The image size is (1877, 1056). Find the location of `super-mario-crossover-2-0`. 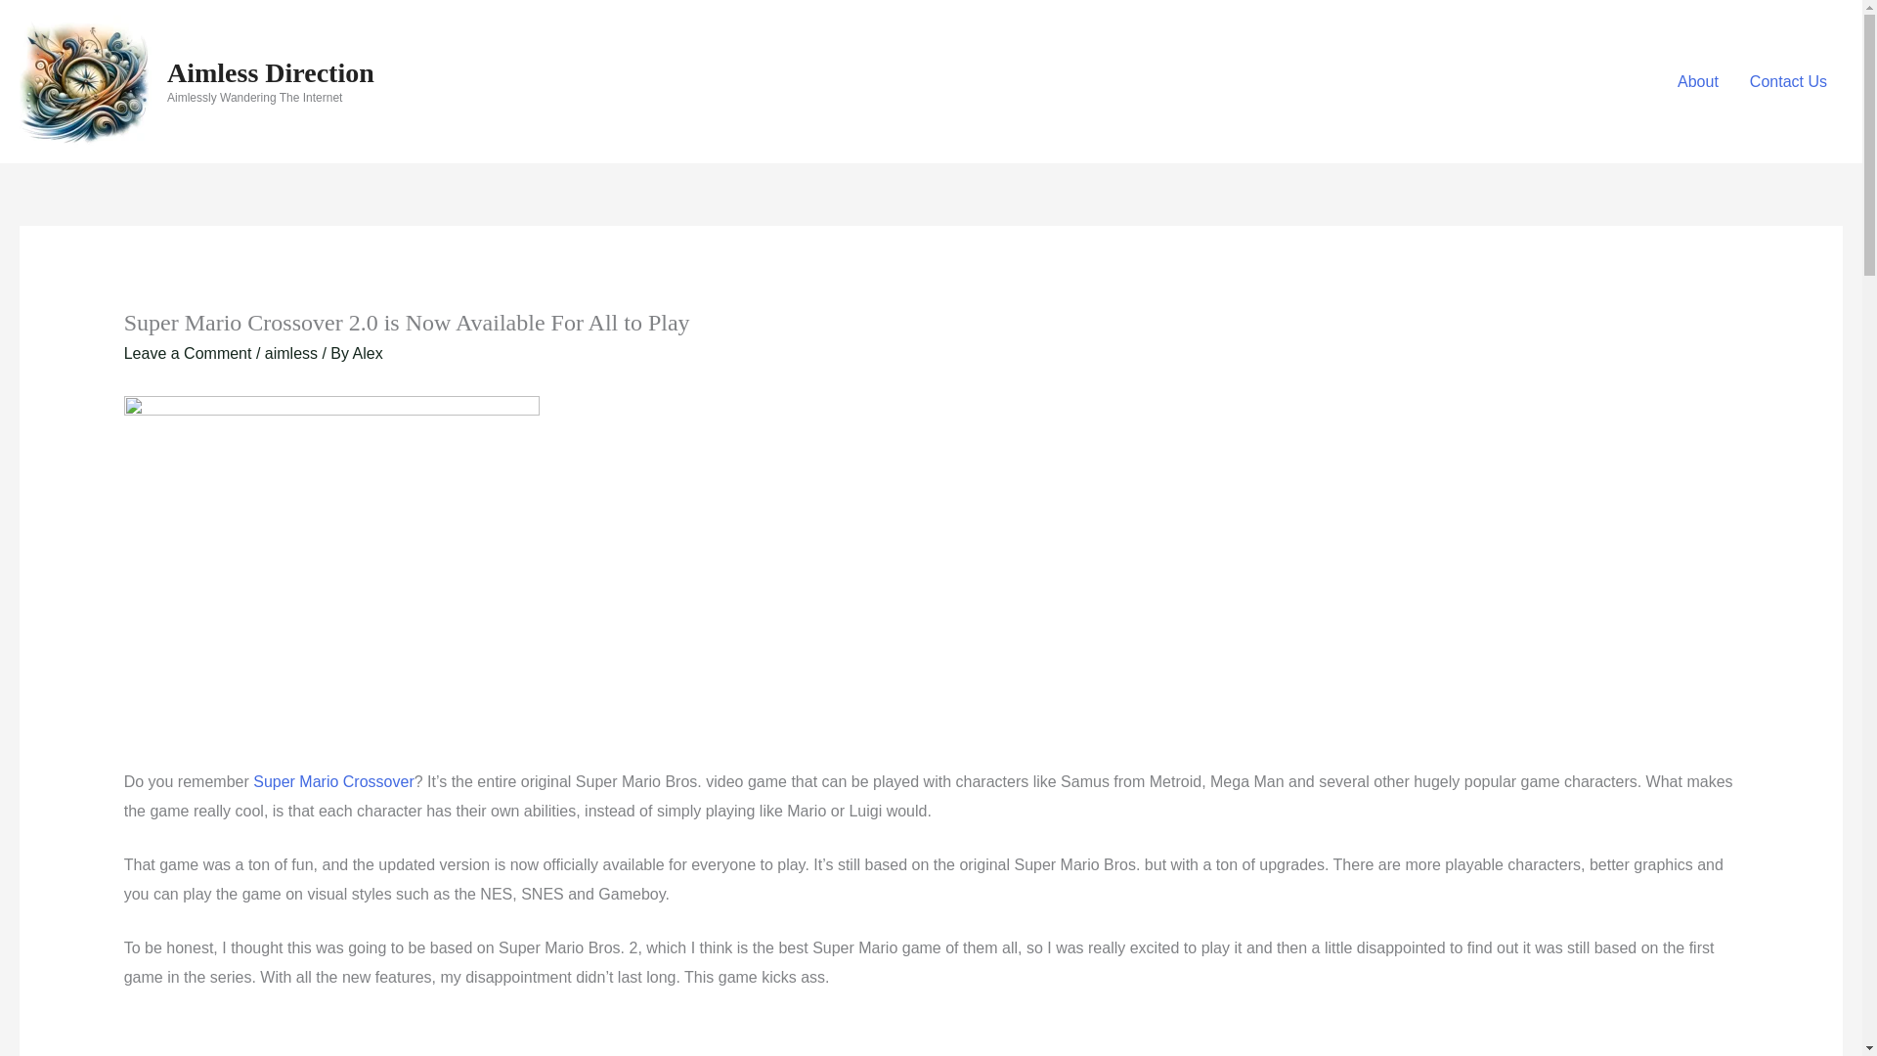

super-mario-crossover-2-0 is located at coordinates (331, 569).